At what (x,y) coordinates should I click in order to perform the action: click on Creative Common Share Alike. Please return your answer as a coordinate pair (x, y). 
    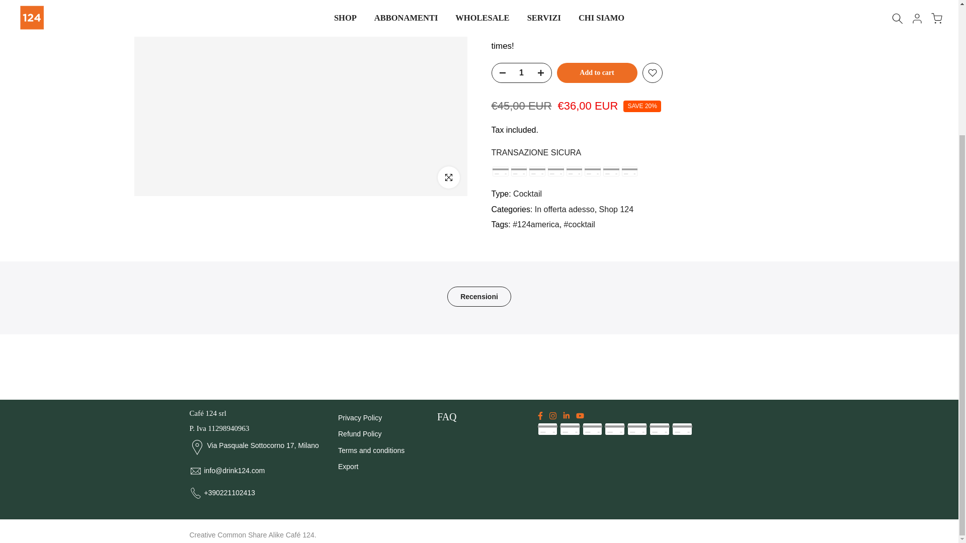
    Looking at the image, I should click on (236, 535).